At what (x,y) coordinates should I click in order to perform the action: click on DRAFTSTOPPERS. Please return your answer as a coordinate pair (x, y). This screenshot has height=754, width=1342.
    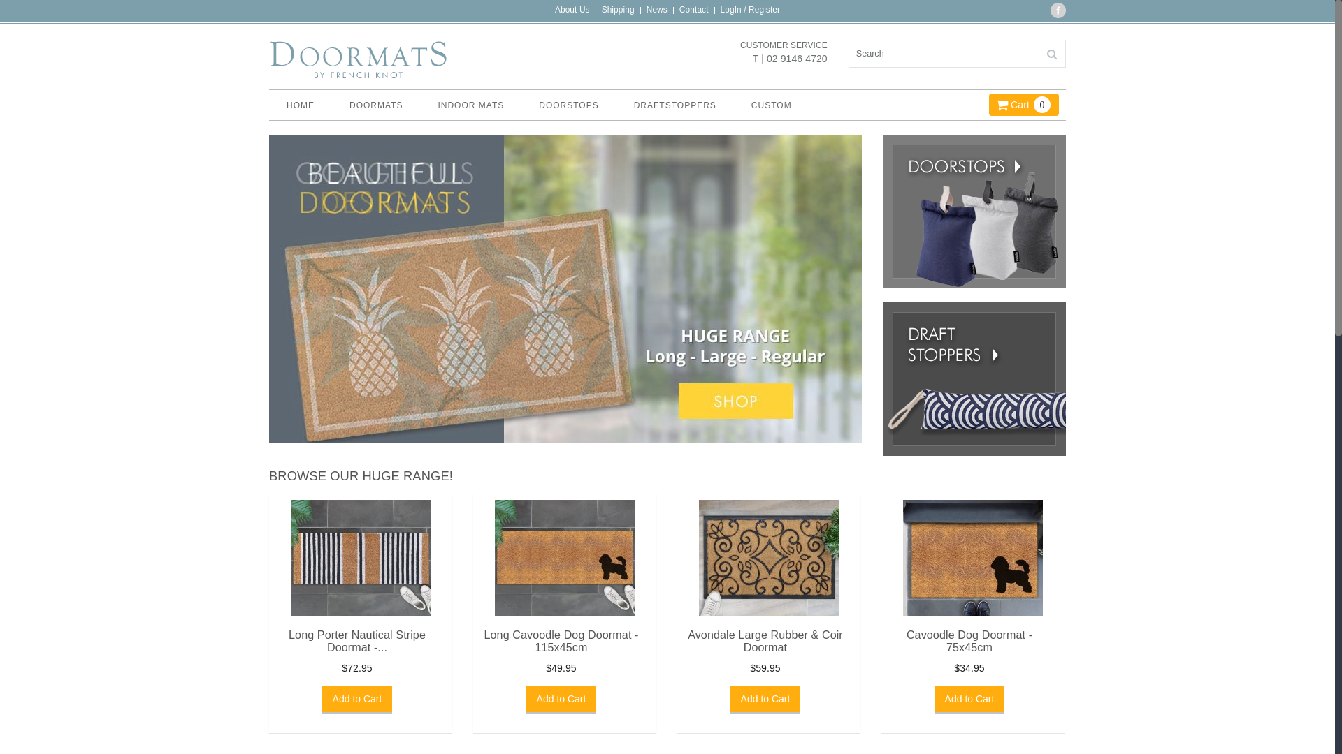
    Looking at the image, I should click on (675, 106).